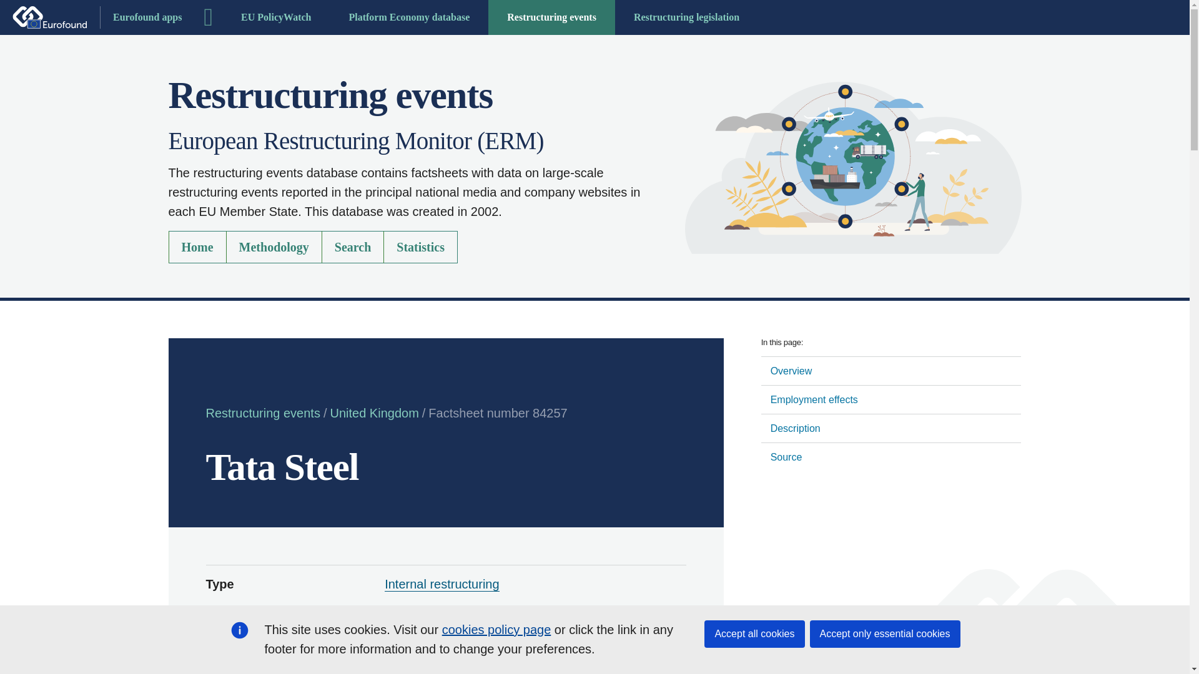  I want to click on Restructuring events, so click(263, 413).